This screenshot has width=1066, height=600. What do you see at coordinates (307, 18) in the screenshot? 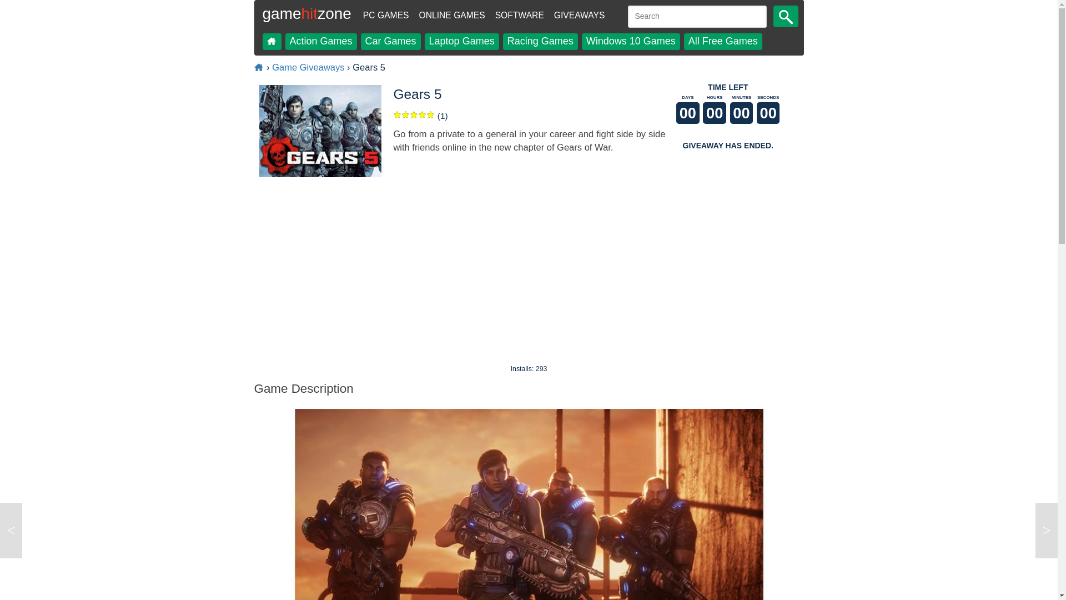
I see `gamehitzone` at bounding box center [307, 18].